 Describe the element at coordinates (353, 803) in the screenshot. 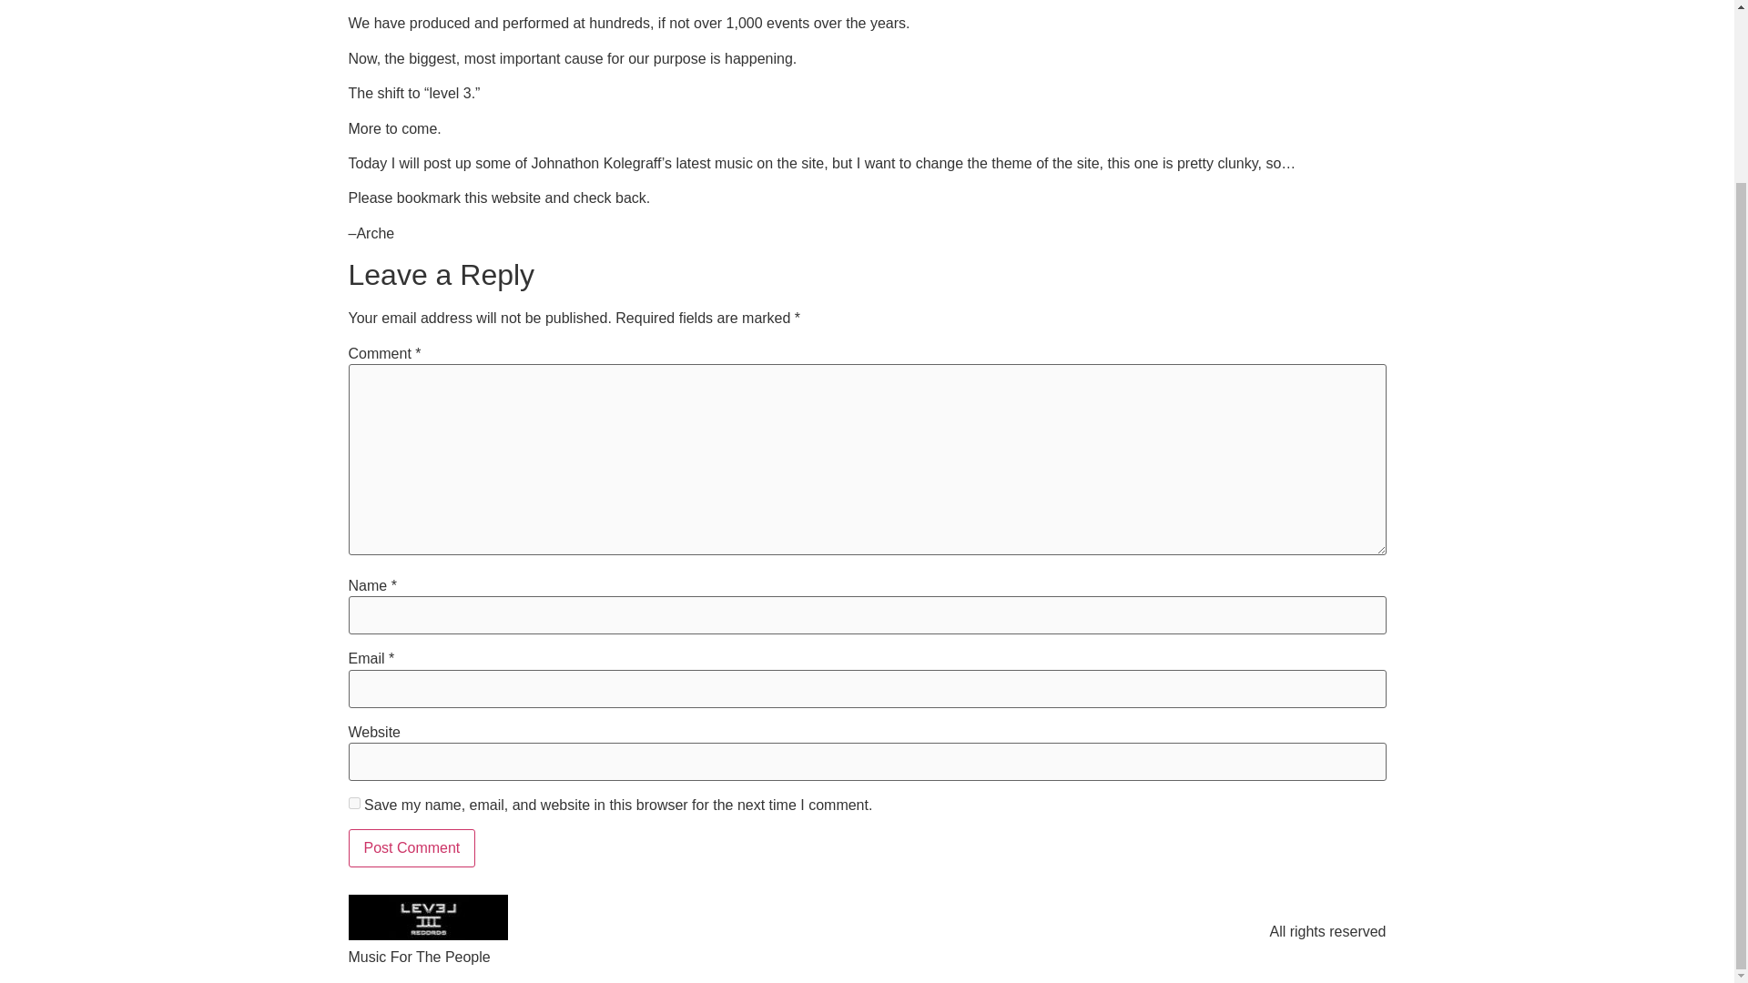

I see `yes` at that location.